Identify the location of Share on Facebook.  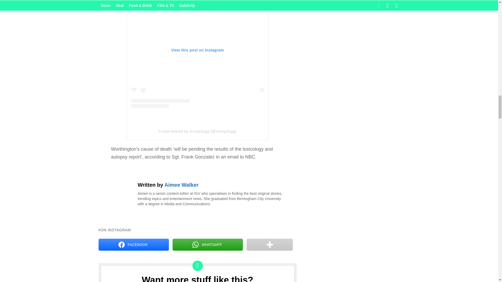
(133, 244).